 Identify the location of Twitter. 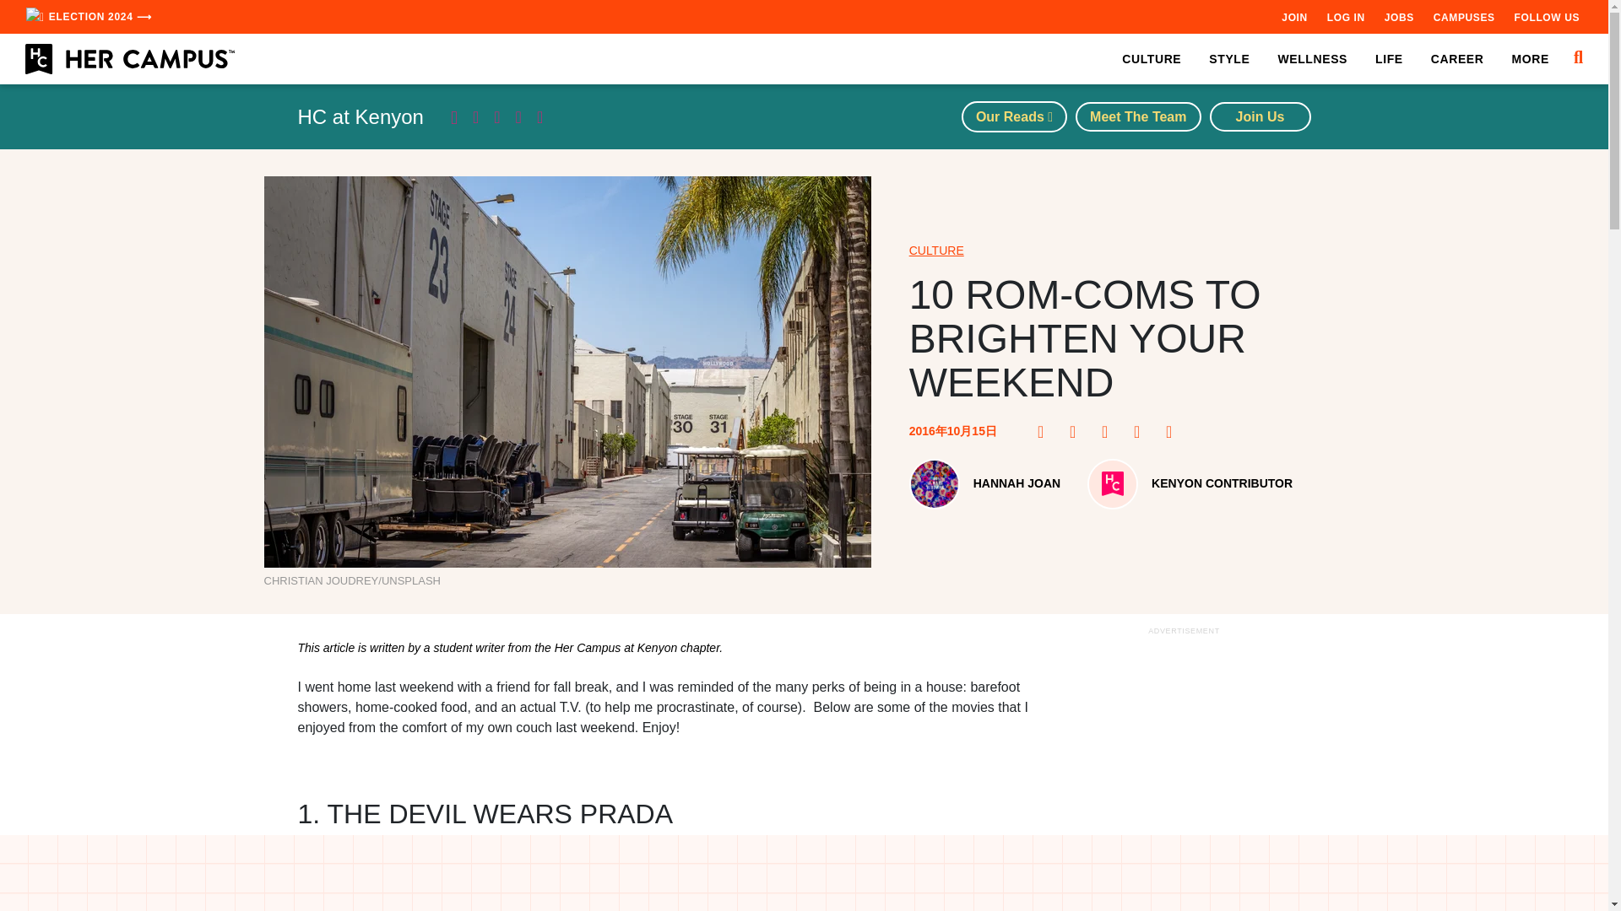
(1109, 432).